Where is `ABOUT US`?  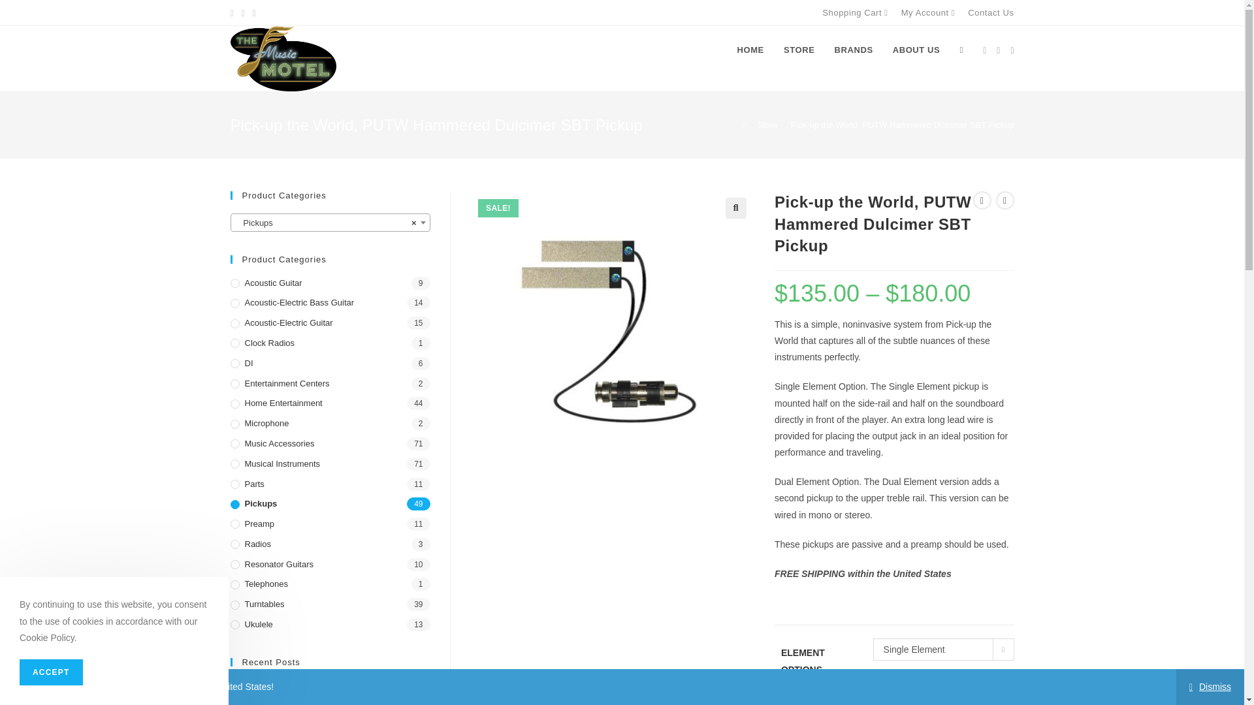 ABOUT US is located at coordinates (916, 50).